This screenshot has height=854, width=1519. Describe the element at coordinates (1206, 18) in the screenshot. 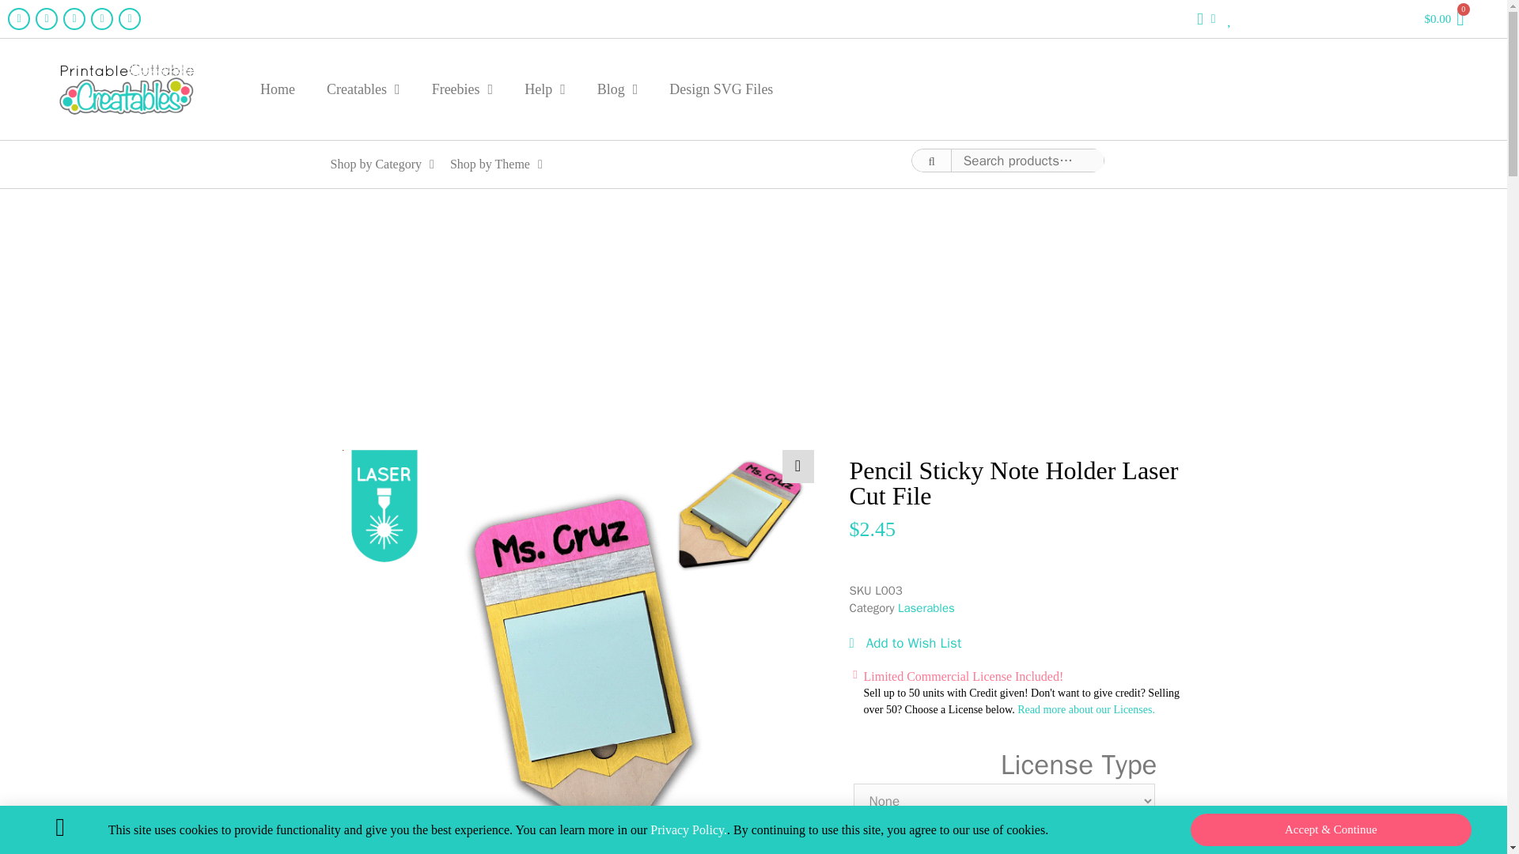

I see `My Account` at that location.